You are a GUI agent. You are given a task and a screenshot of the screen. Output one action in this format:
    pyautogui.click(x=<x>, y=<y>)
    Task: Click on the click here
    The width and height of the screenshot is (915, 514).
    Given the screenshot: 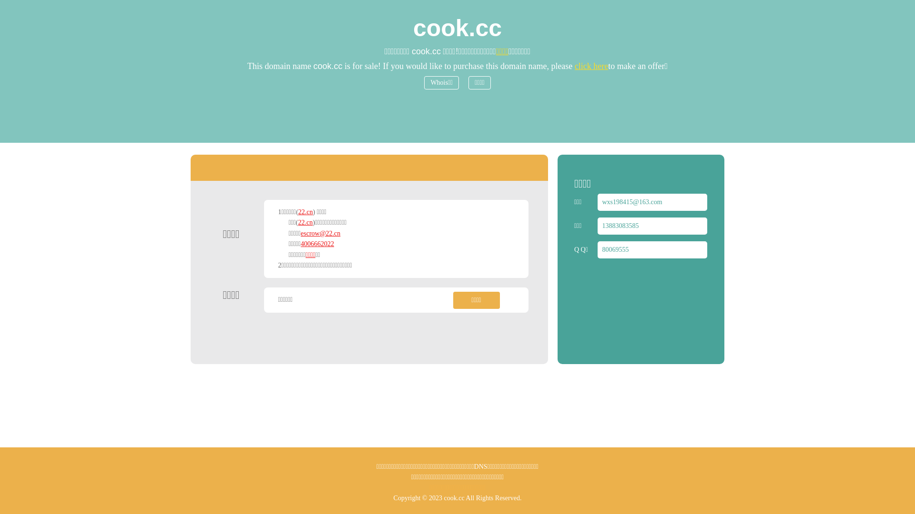 What is the action you would take?
    pyautogui.click(x=591, y=66)
    